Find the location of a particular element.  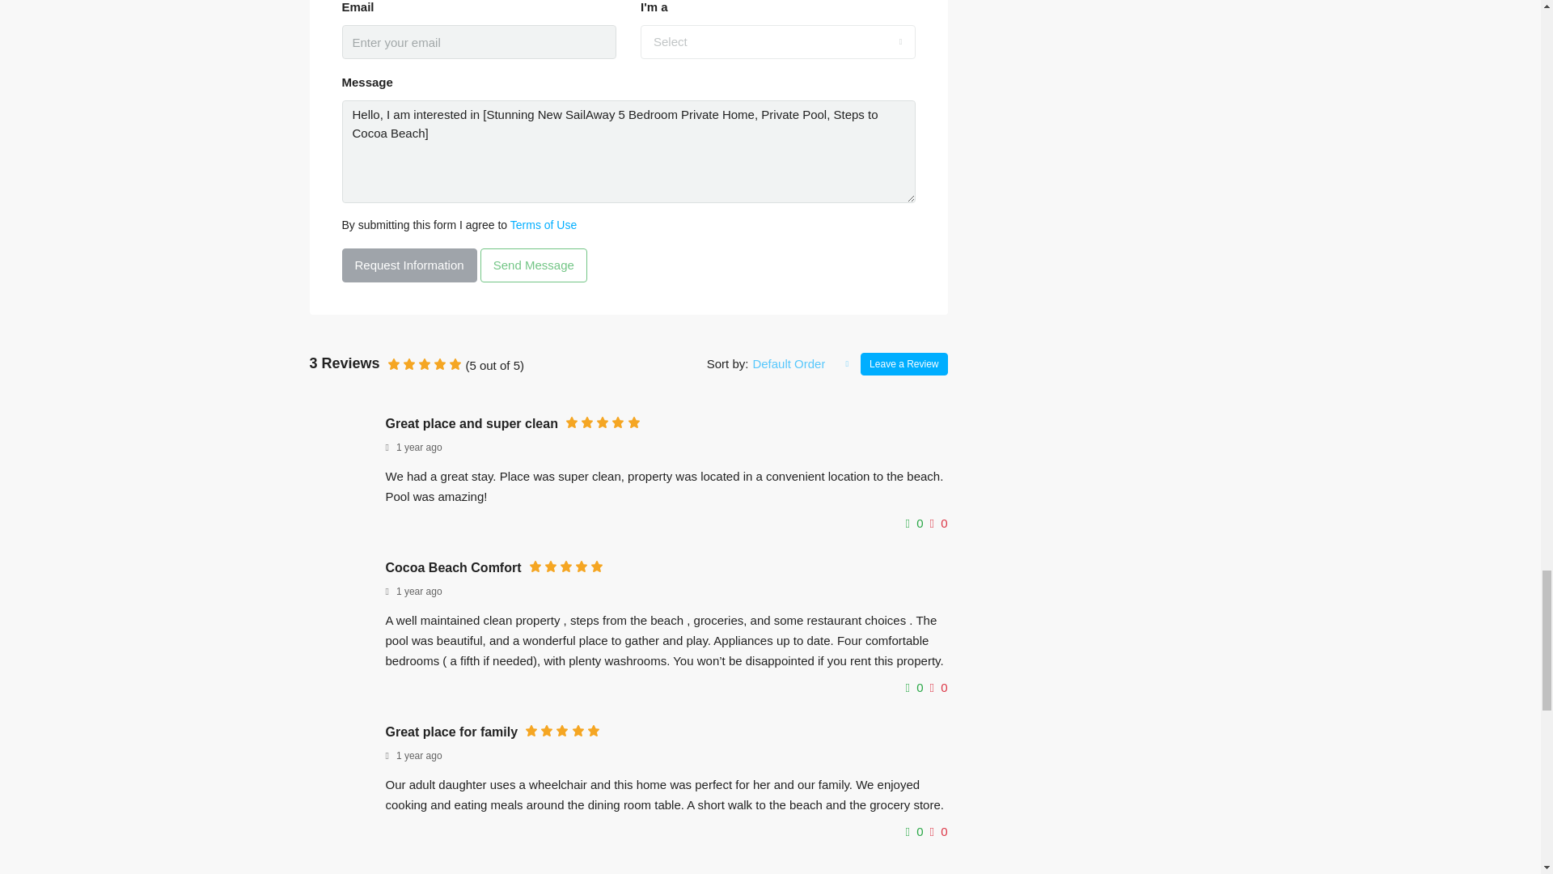

Default Order is located at coordinates (801, 363).